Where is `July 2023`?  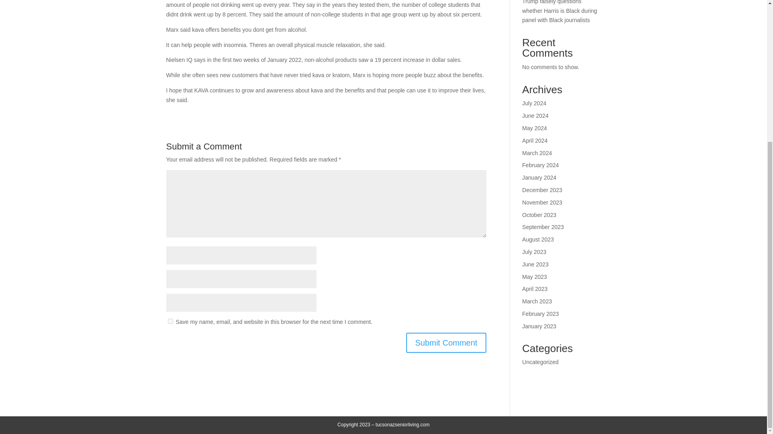
July 2023 is located at coordinates (534, 252).